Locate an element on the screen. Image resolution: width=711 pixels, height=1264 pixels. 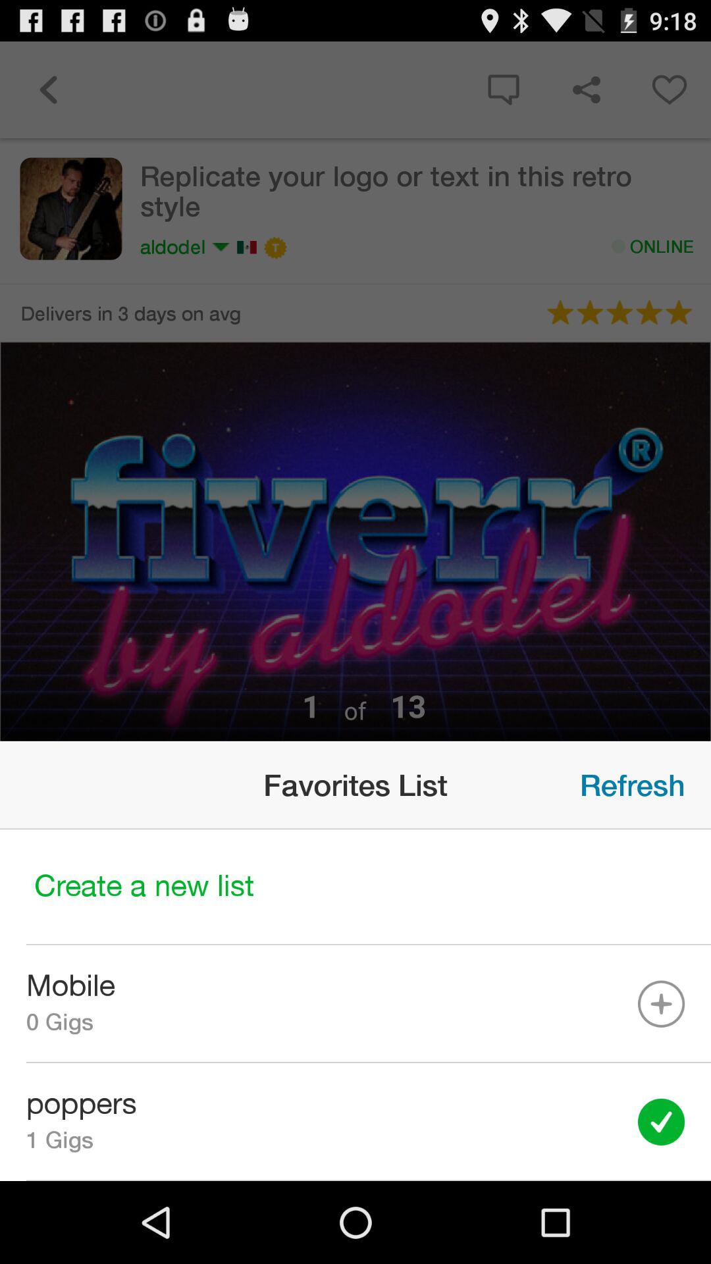
turn on refresh icon is located at coordinates (632, 785).